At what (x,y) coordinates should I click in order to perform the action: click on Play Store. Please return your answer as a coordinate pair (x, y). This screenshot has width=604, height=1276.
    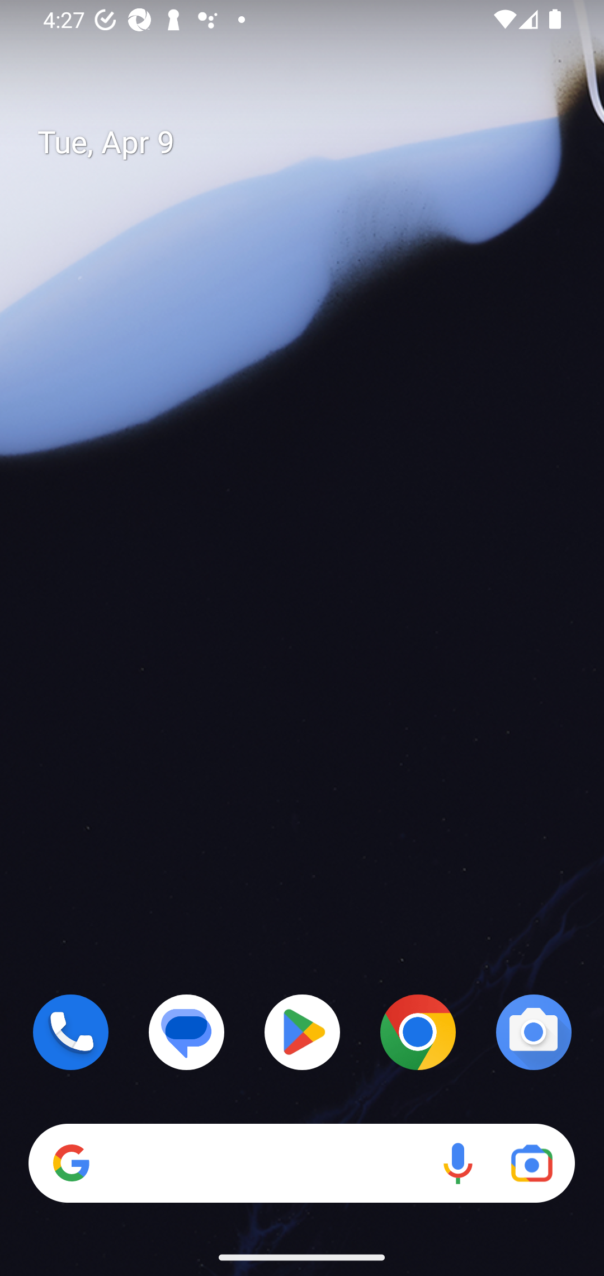
    Looking at the image, I should click on (302, 1032).